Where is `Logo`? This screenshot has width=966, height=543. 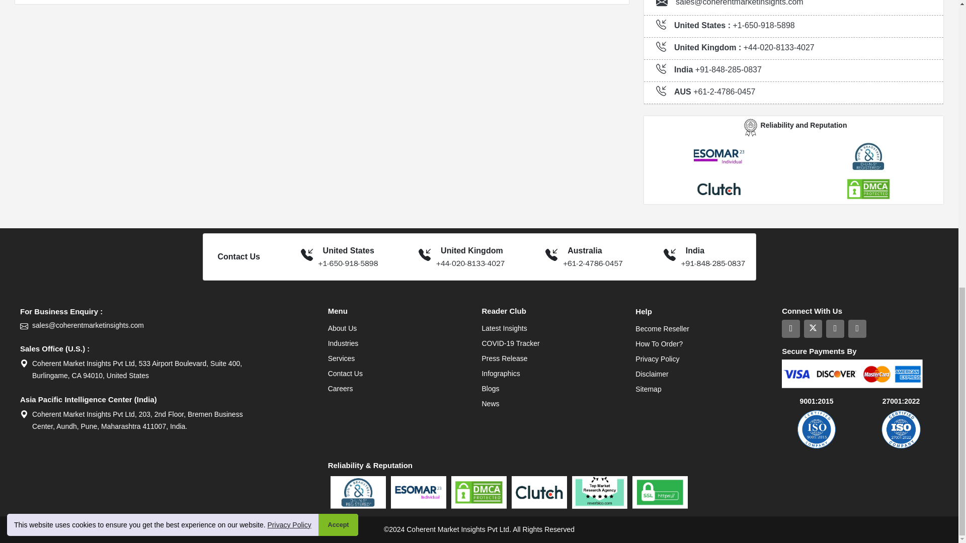
Logo is located at coordinates (751, 127).